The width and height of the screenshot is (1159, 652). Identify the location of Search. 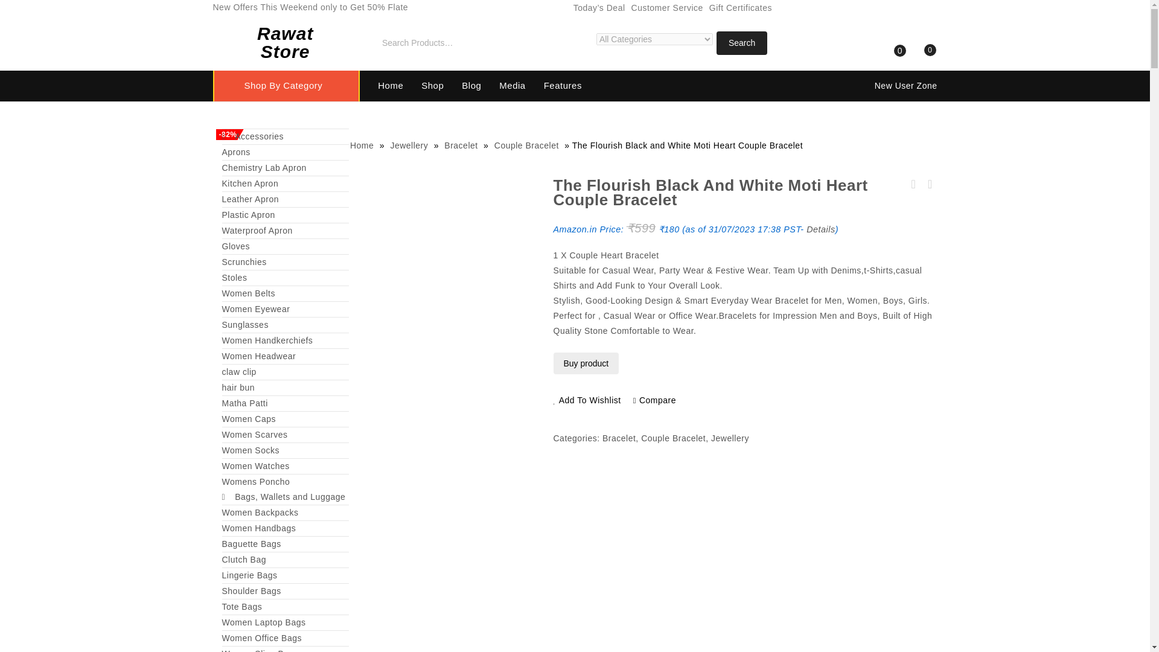
(741, 42).